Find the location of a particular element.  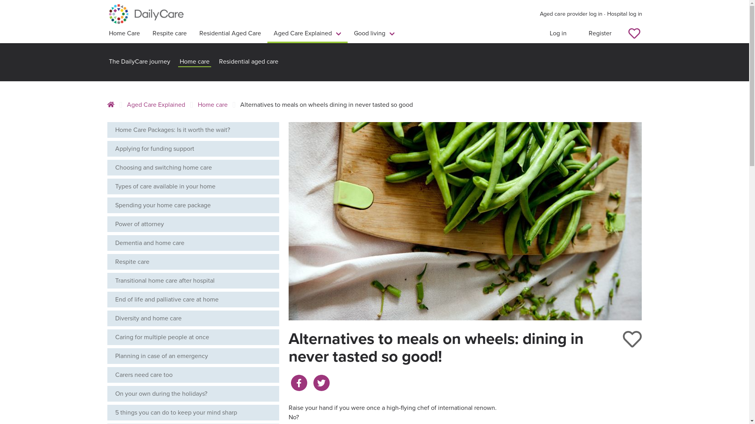

Home Care Packages: Is it worth the wait? is located at coordinates (193, 130).